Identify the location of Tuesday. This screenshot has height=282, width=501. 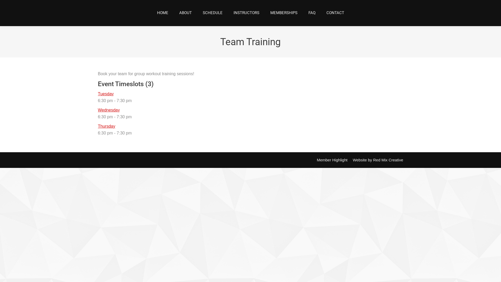
(106, 94).